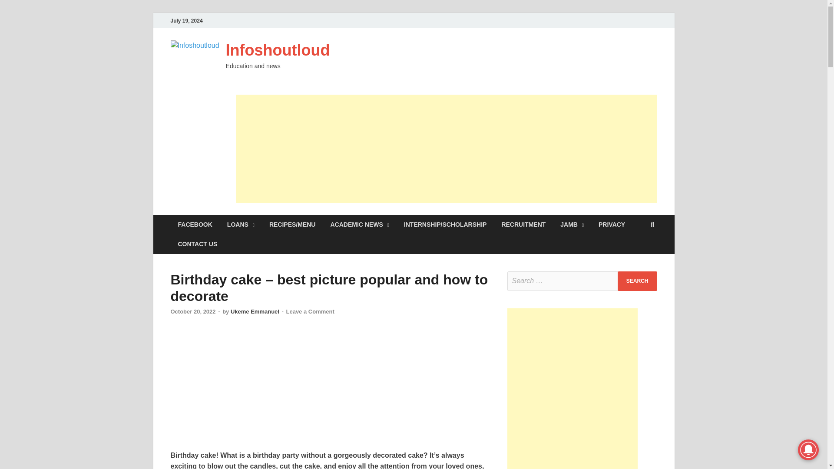 Image resolution: width=834 pixels, height=469 pixels. What do you see at coordinates (572, 225) in the screenshot?
I see `JAMB` at bounding box center [572, 225].